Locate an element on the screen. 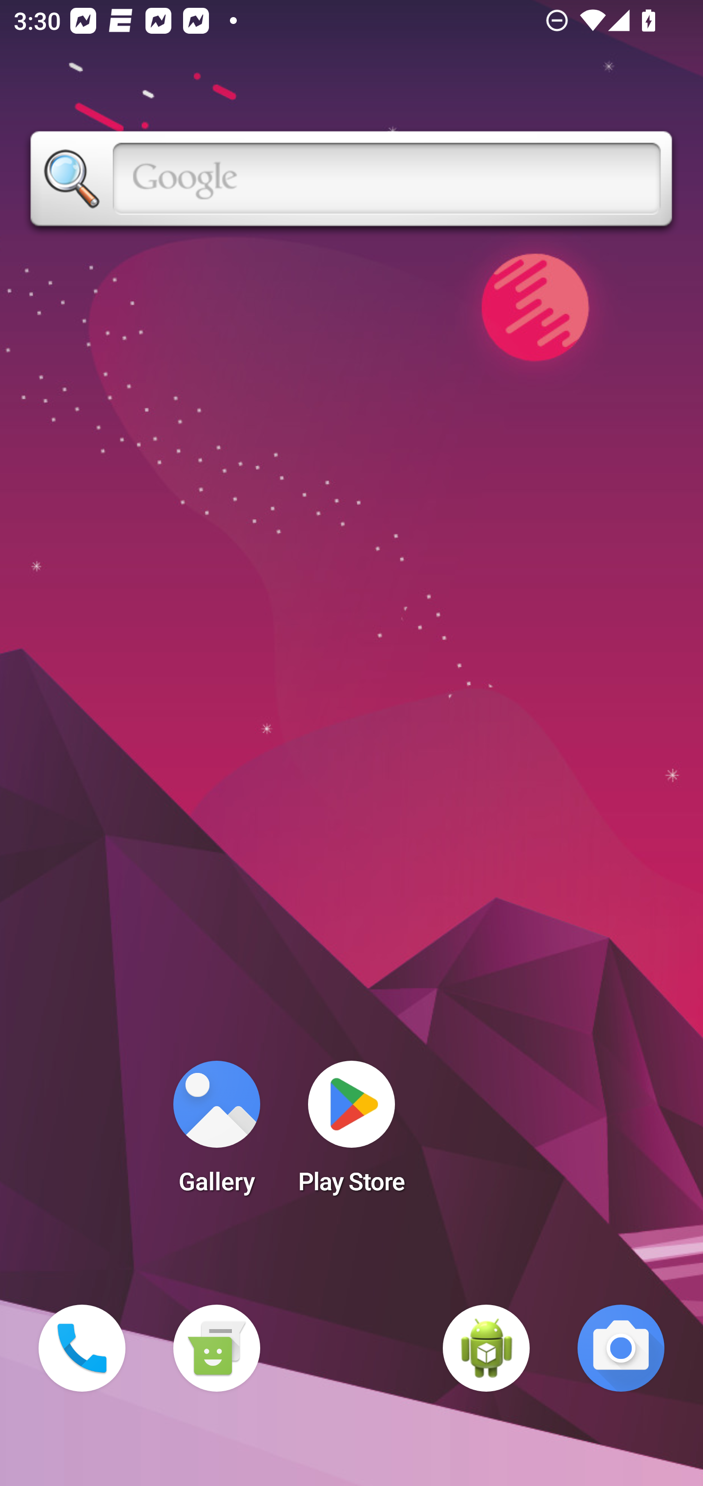  Phone is located at coordinates (82, 1348).